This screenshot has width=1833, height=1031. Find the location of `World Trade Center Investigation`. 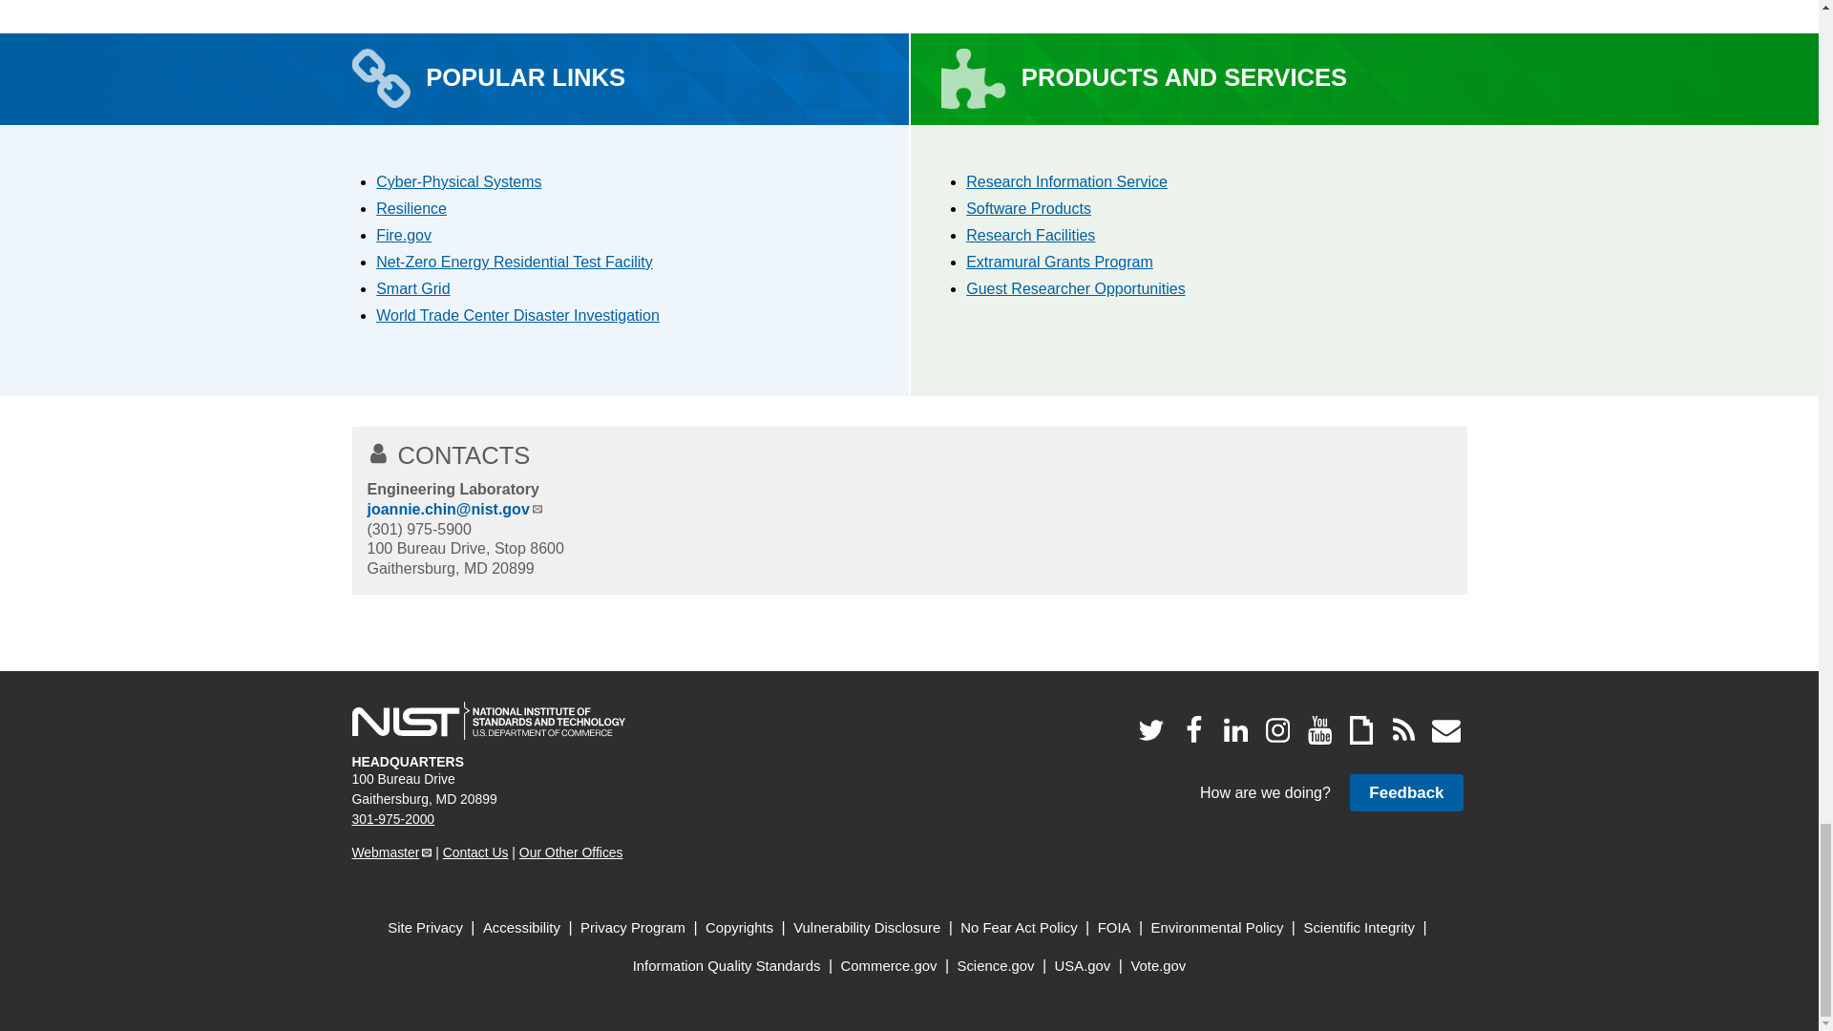

World Trade Center Investigation is located at coordinates (517, 315).